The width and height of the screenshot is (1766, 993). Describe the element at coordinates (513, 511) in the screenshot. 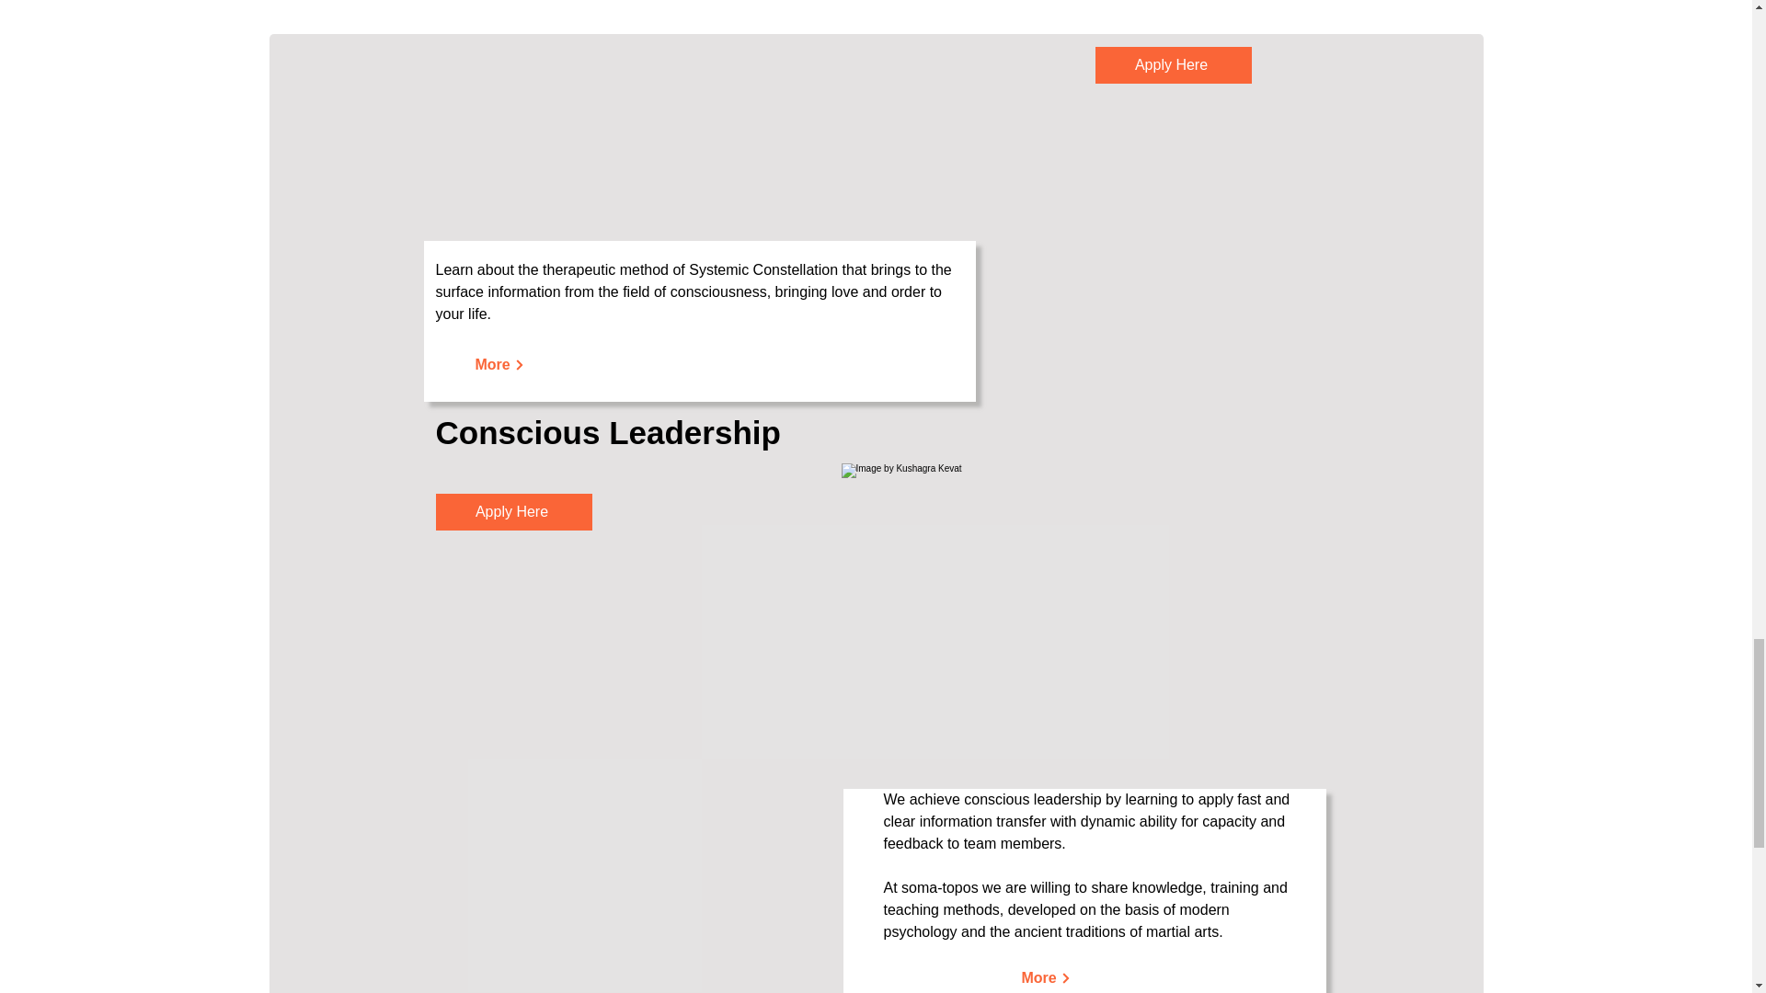

I see `Apply Here` at that location.